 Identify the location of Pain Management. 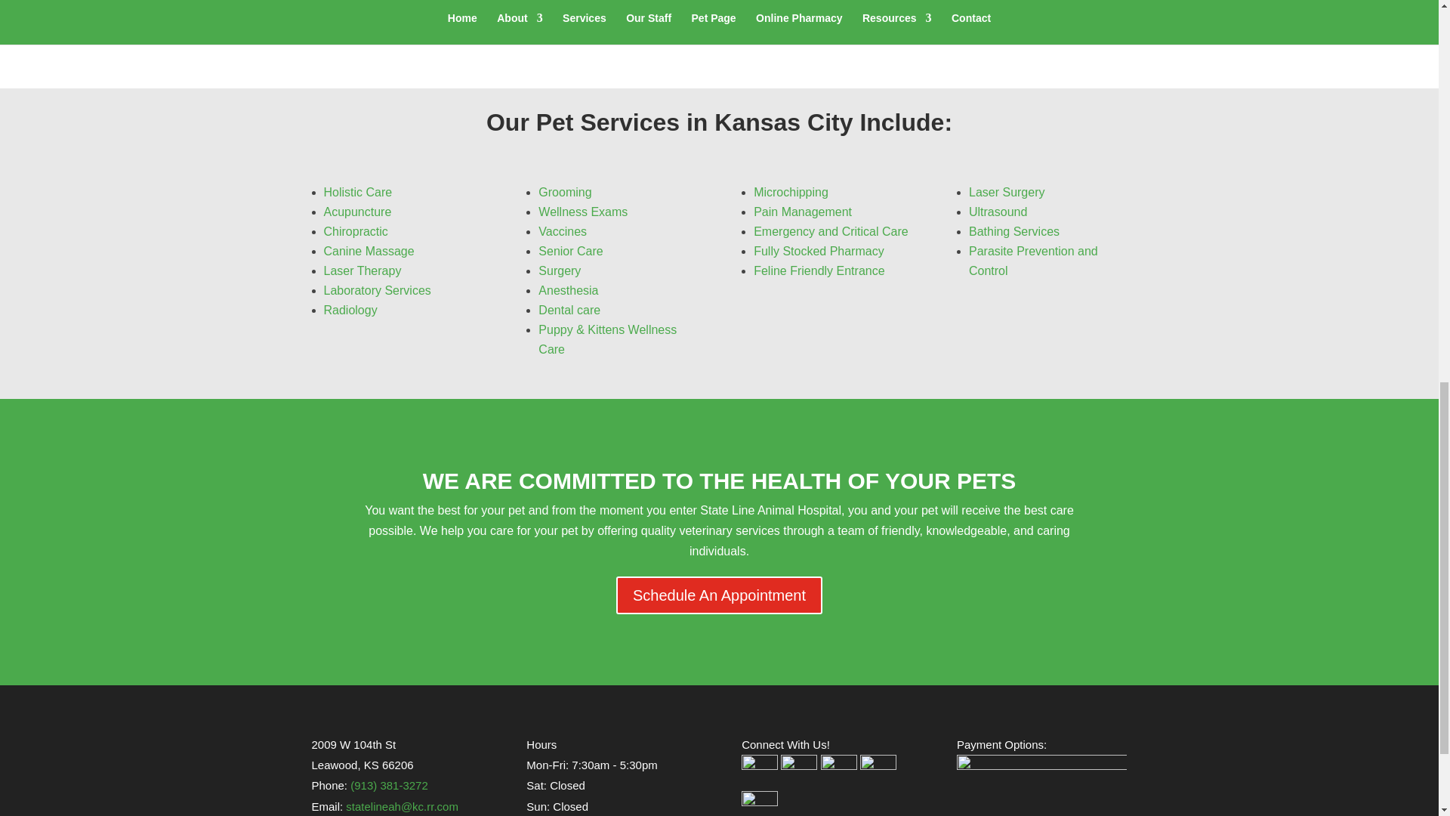
(803, 212).